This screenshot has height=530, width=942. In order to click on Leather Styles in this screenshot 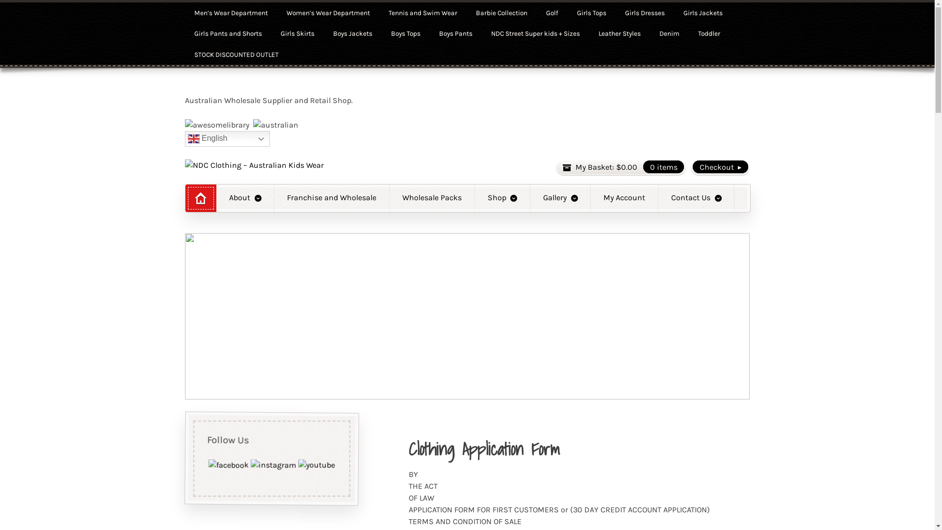, I will do `click(620, 34)`.